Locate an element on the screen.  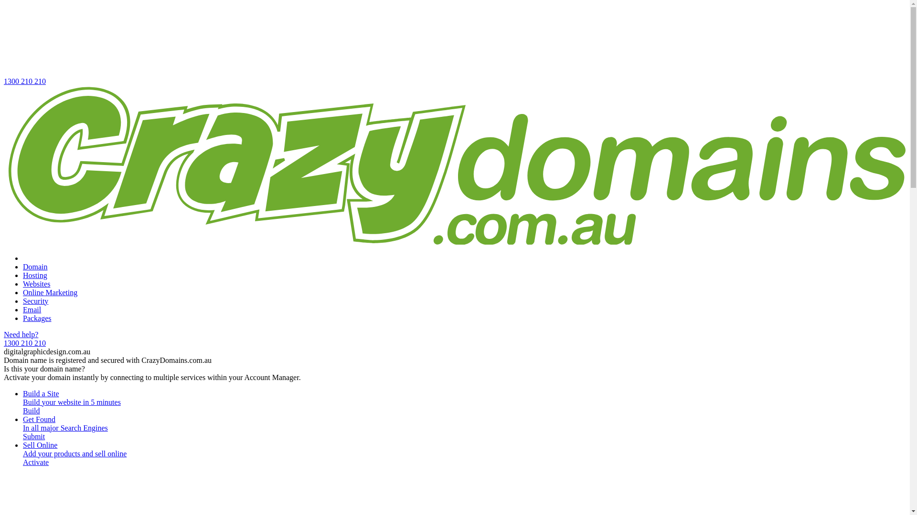
Security is located at coordinates (35, 301).